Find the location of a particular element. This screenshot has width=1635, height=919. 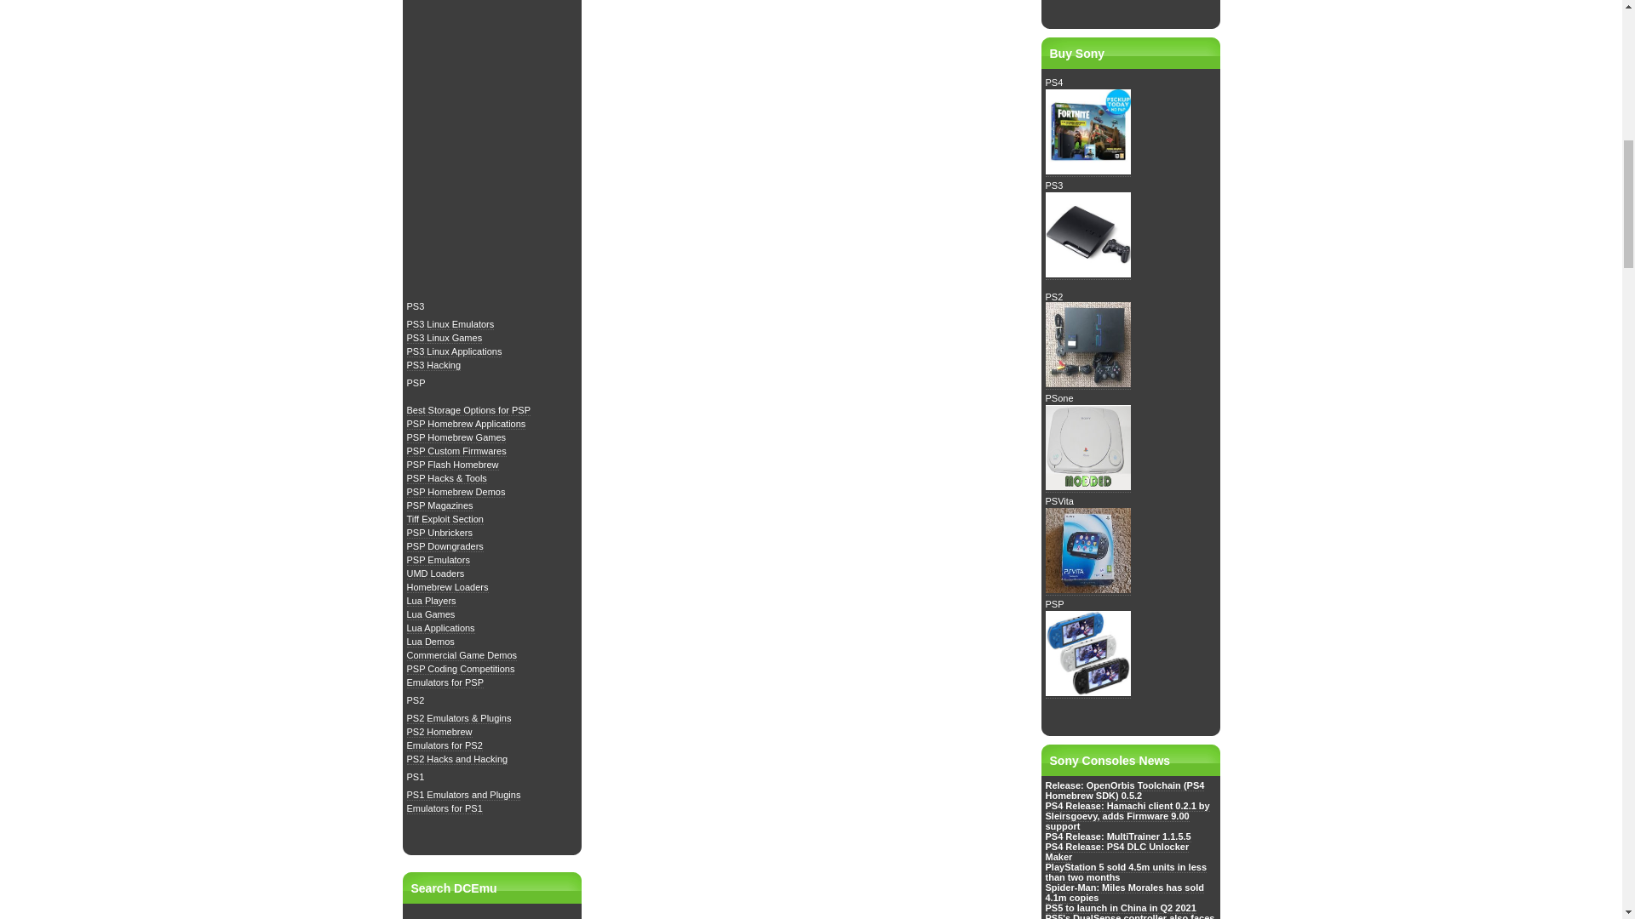

PS3 Linux Emulators is located at coordinates (451, 323).